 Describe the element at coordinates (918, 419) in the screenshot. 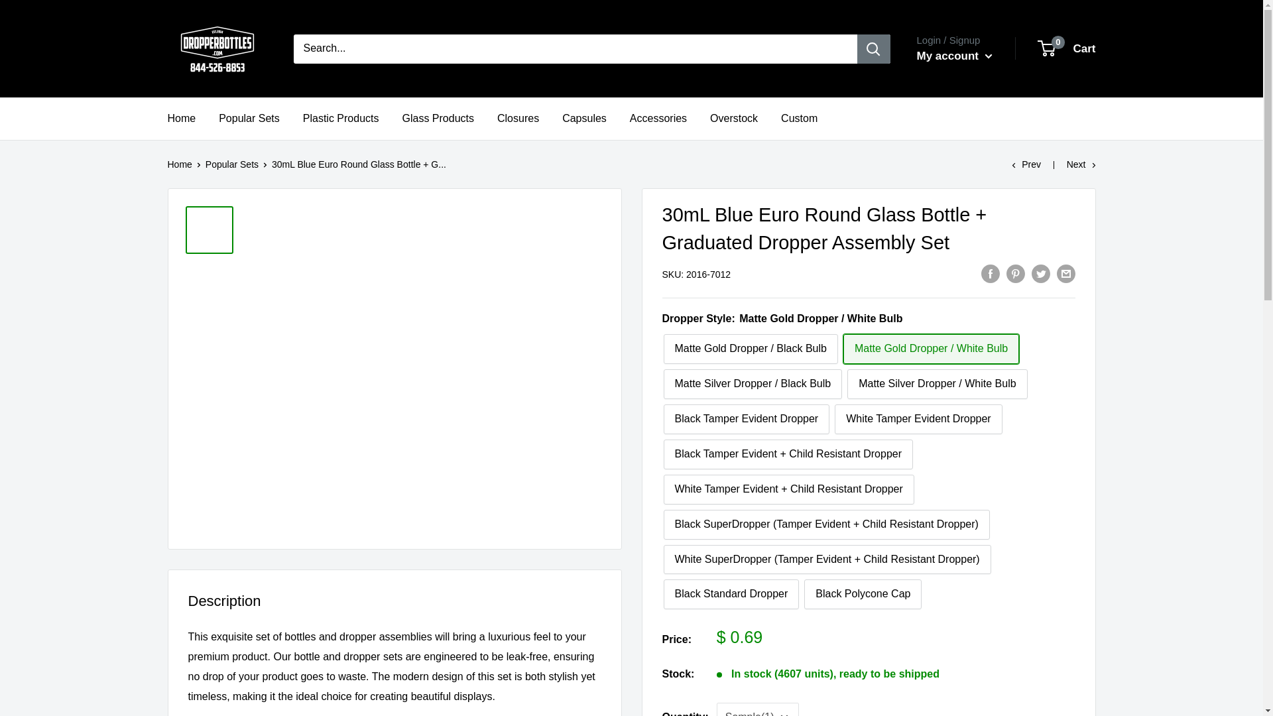

I see `White Tamper Evident Dropper` at that location.